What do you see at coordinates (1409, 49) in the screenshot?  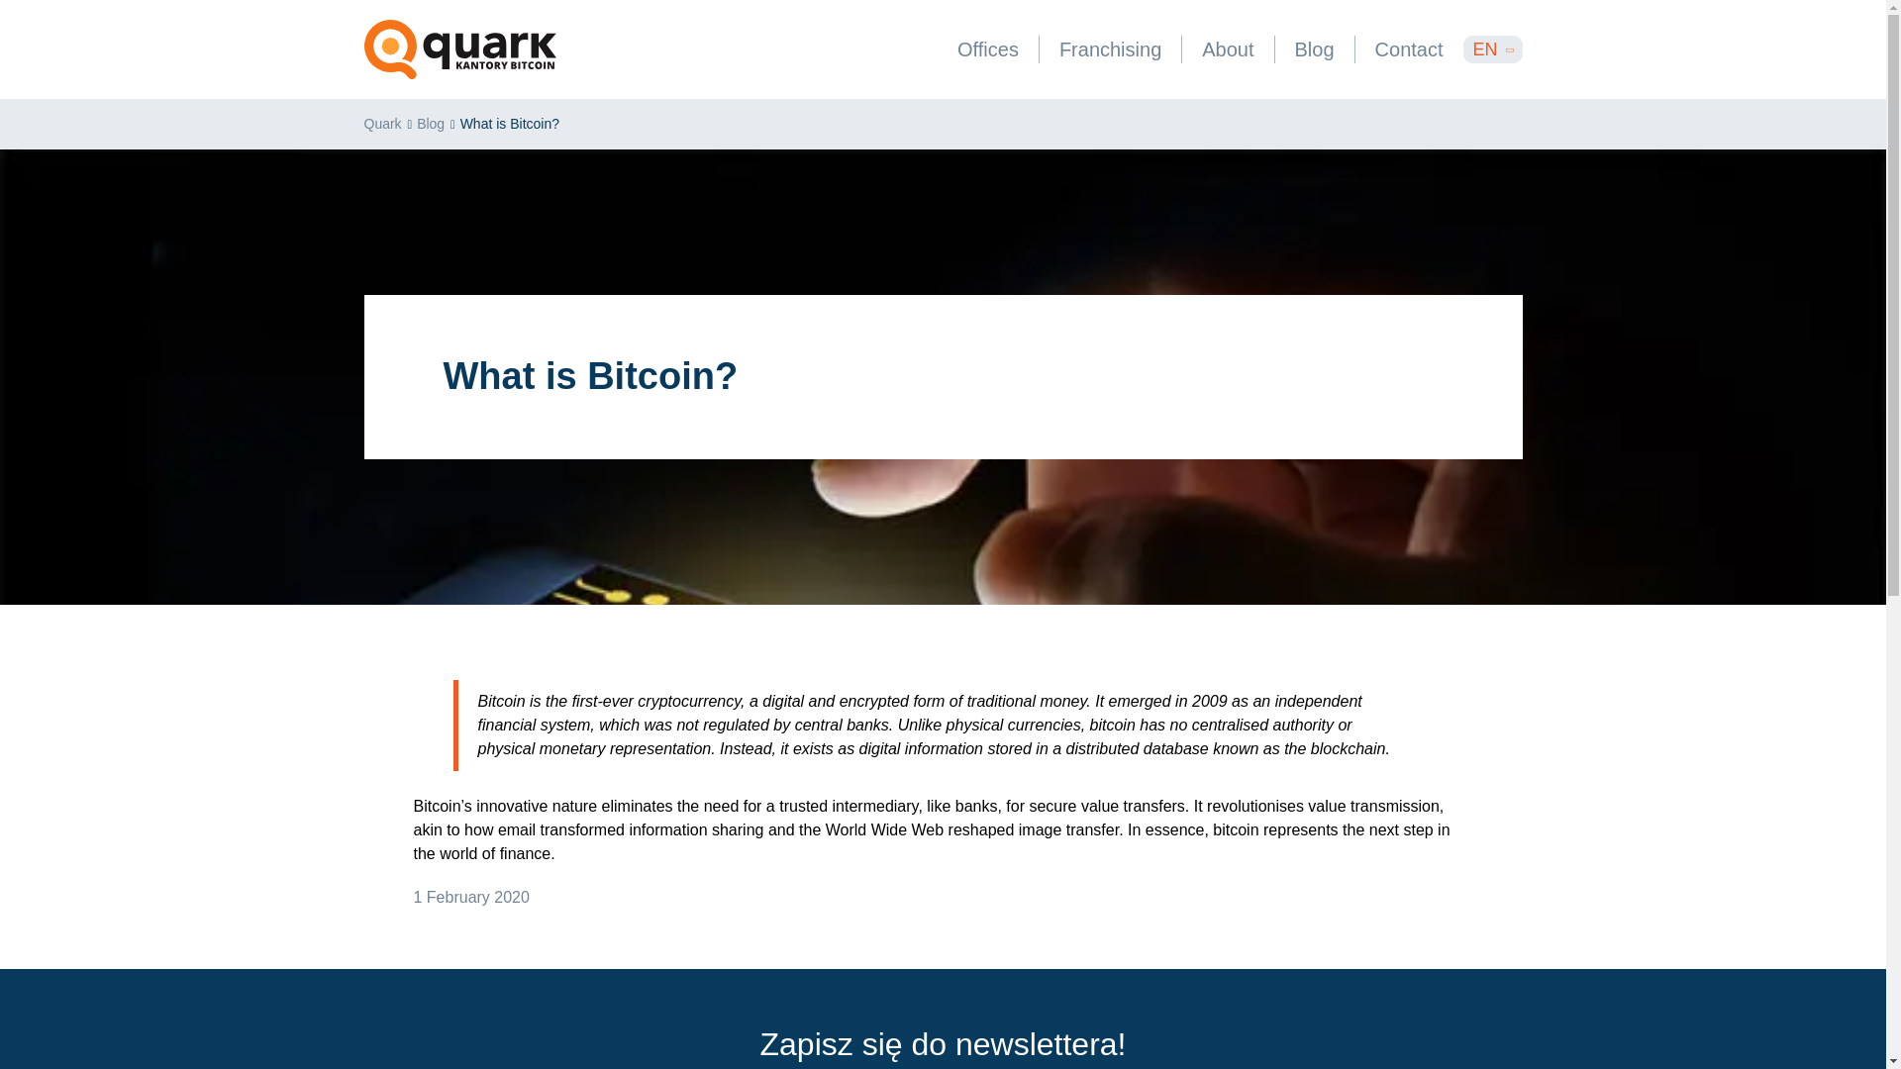 I see `Contact` at bounding box center [1409, 49].